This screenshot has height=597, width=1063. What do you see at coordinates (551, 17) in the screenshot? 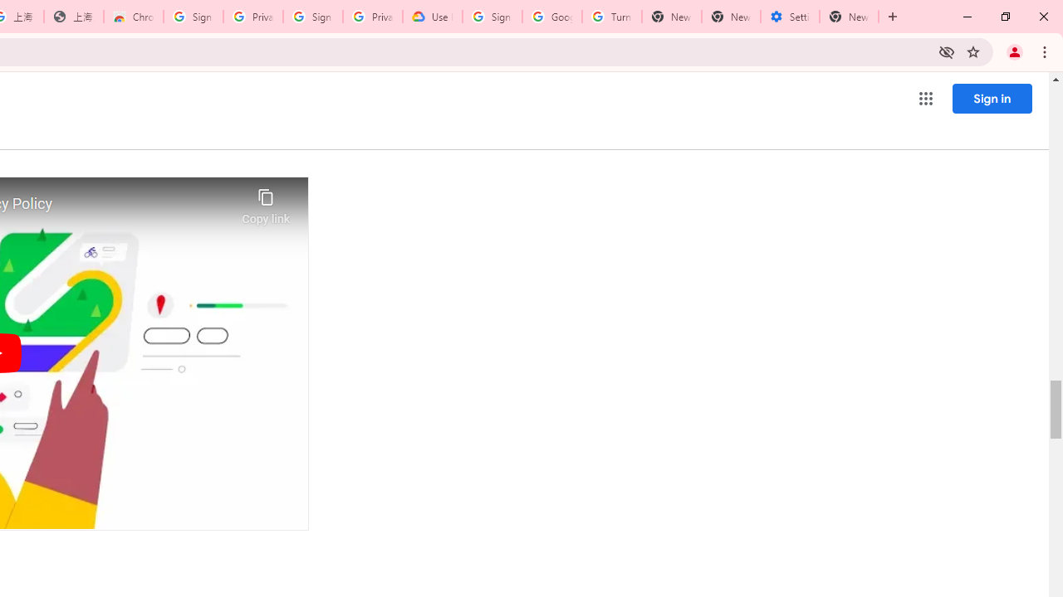
I see `Google Account Help` at bounding box center [551, 17].